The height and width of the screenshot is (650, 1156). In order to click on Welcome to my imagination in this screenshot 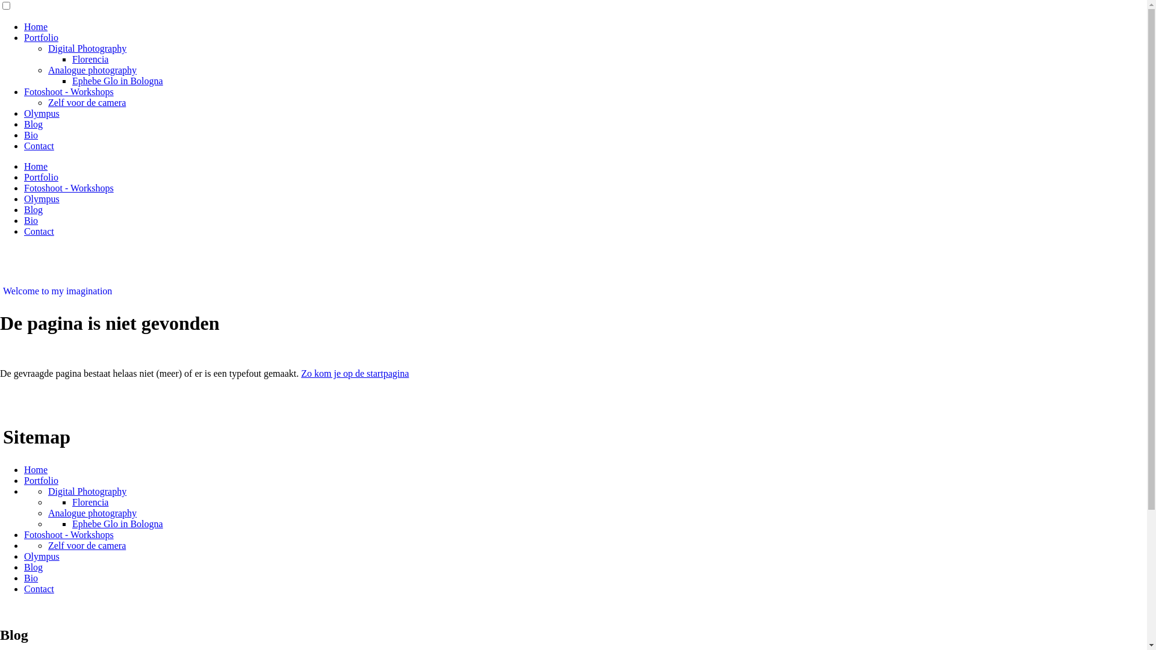, I will do `click(58, 291)`.